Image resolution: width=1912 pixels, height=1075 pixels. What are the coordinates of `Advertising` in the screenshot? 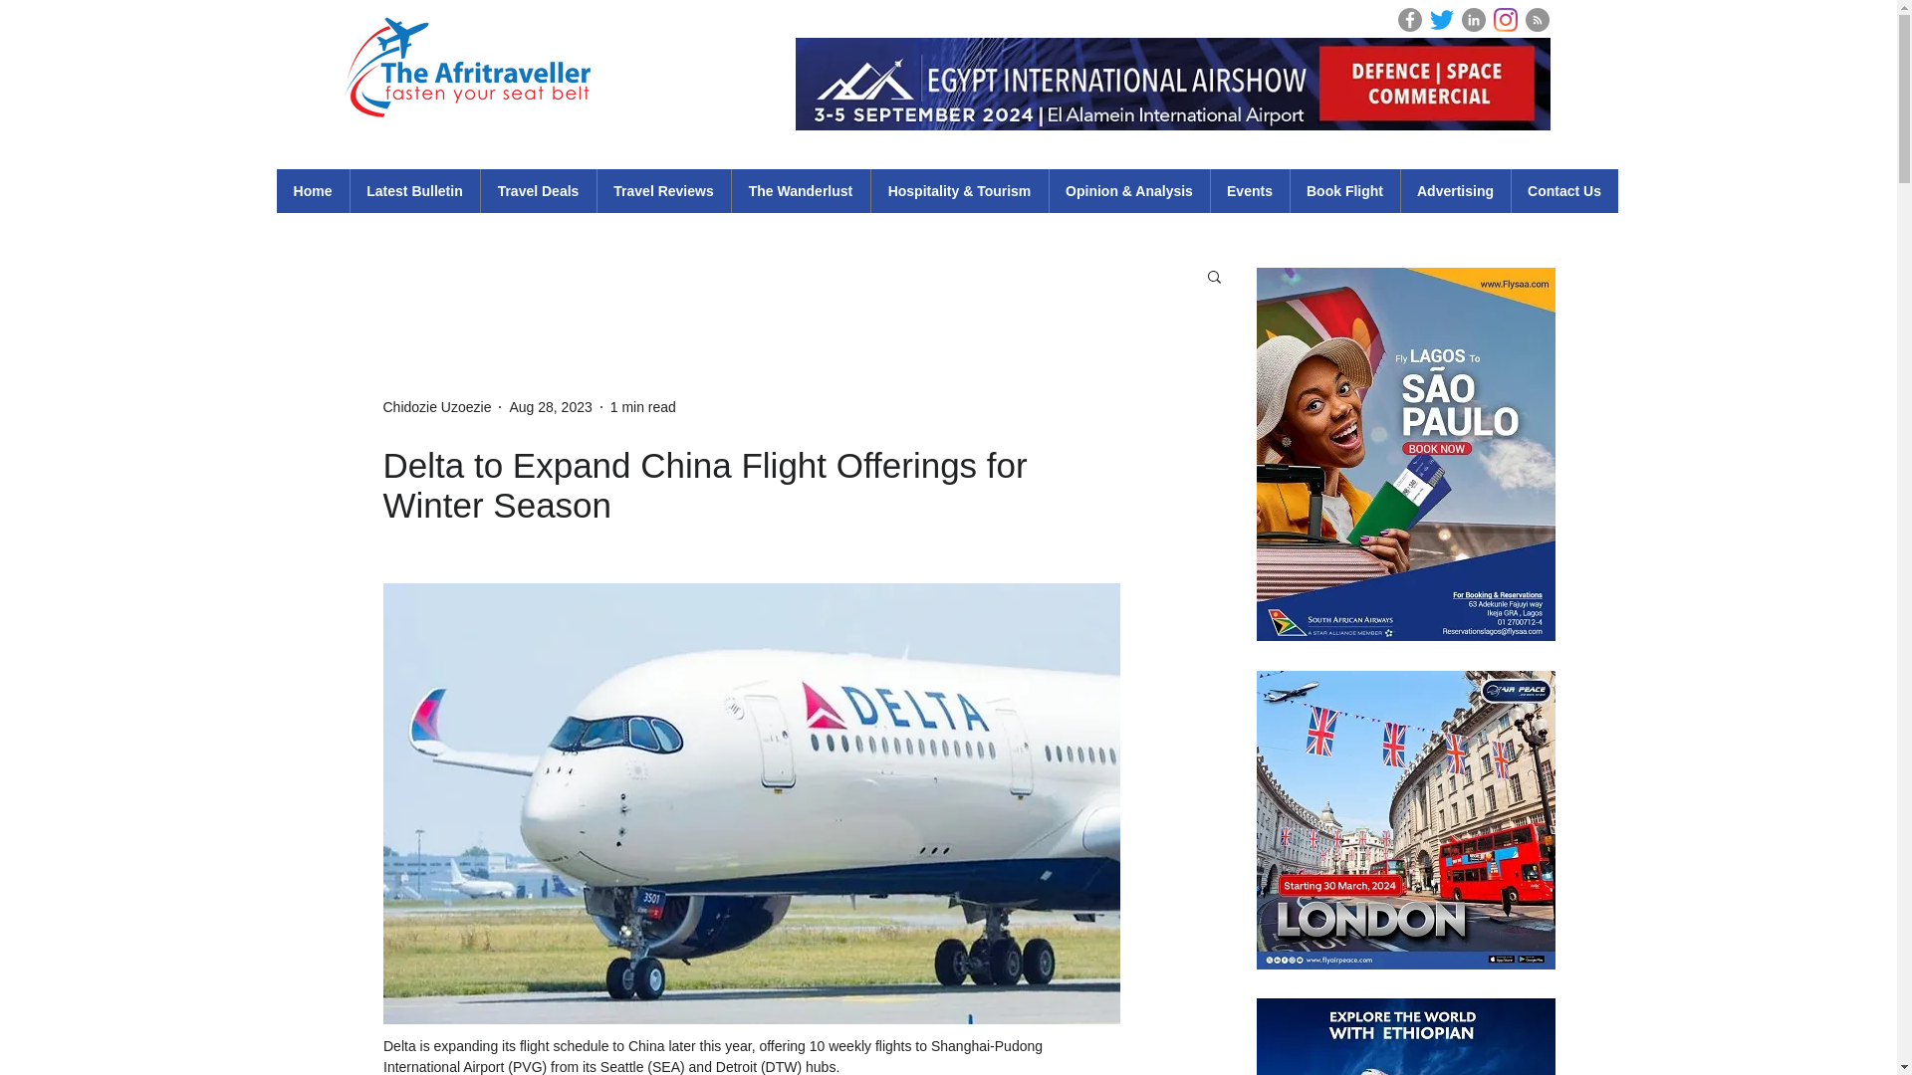 It's located at (1454, 190).